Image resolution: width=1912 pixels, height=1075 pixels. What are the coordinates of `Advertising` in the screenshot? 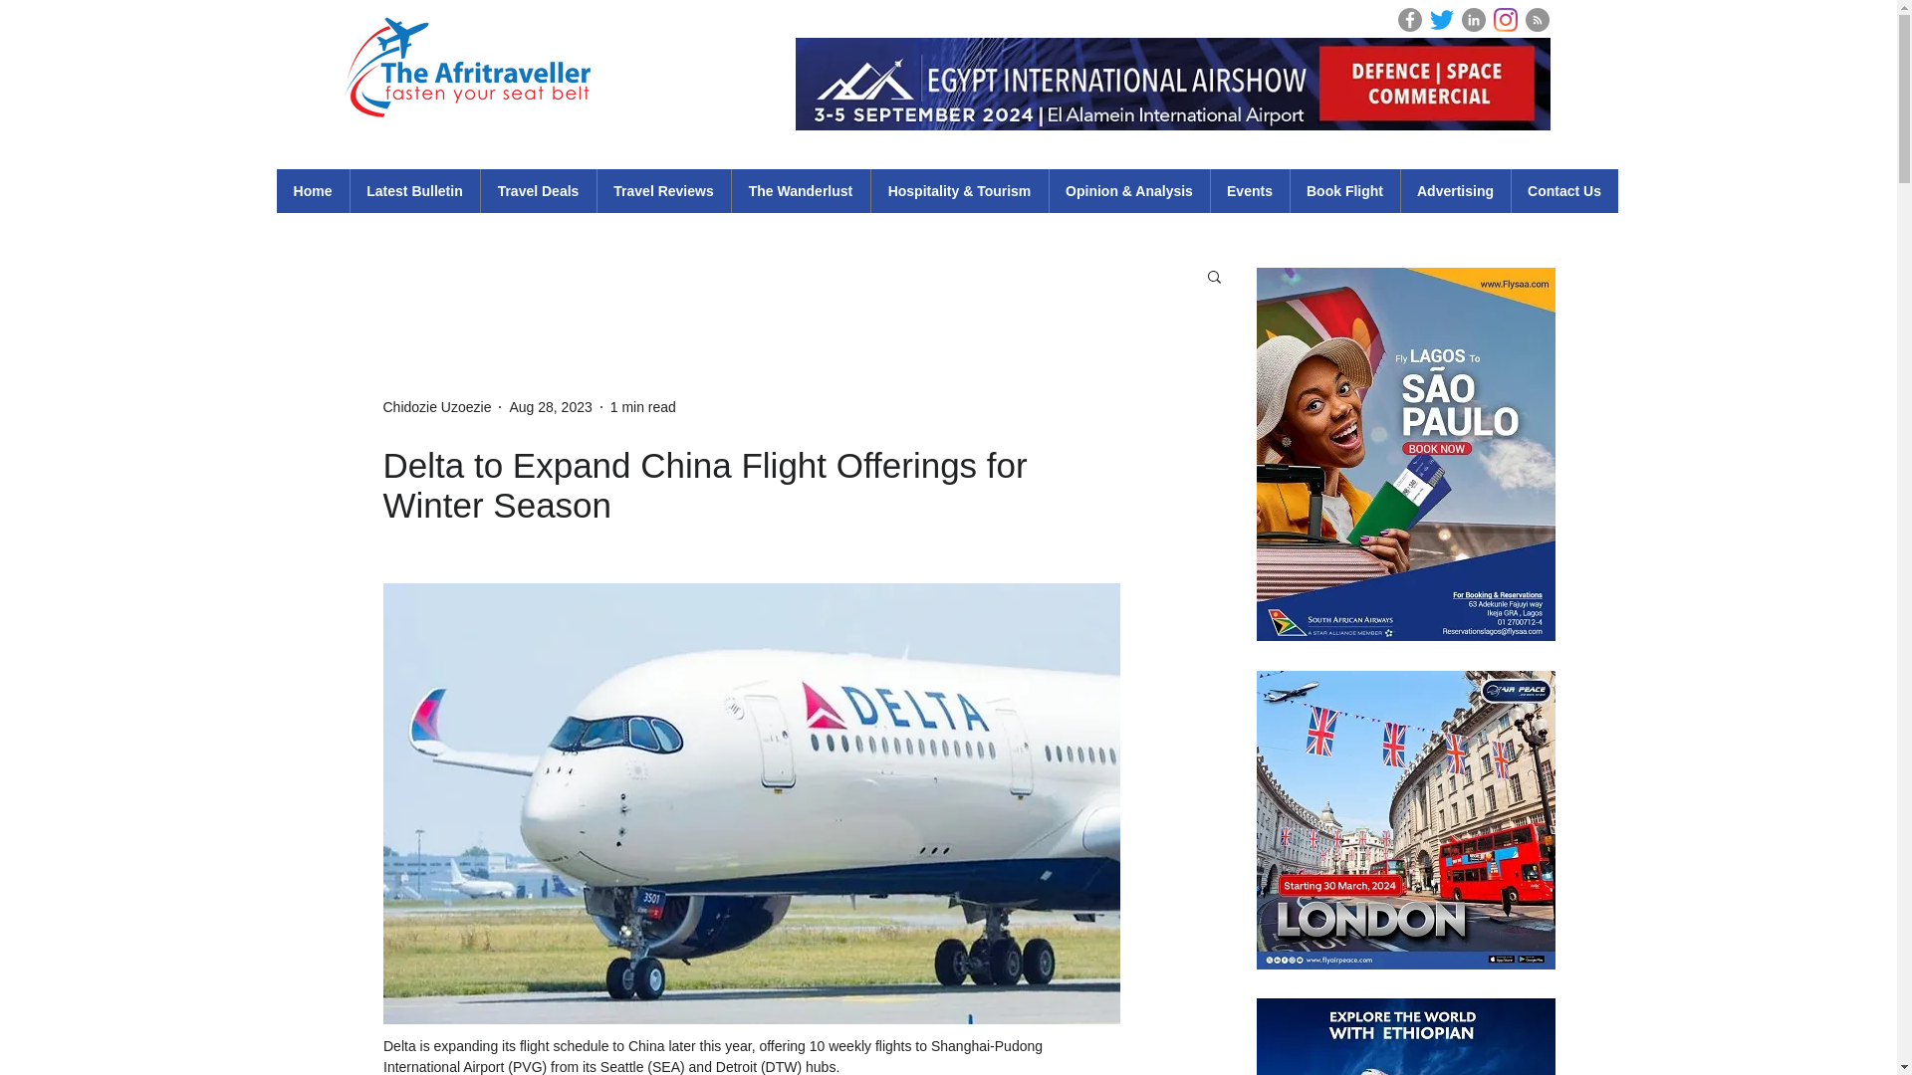 It's located at (1454, 190).